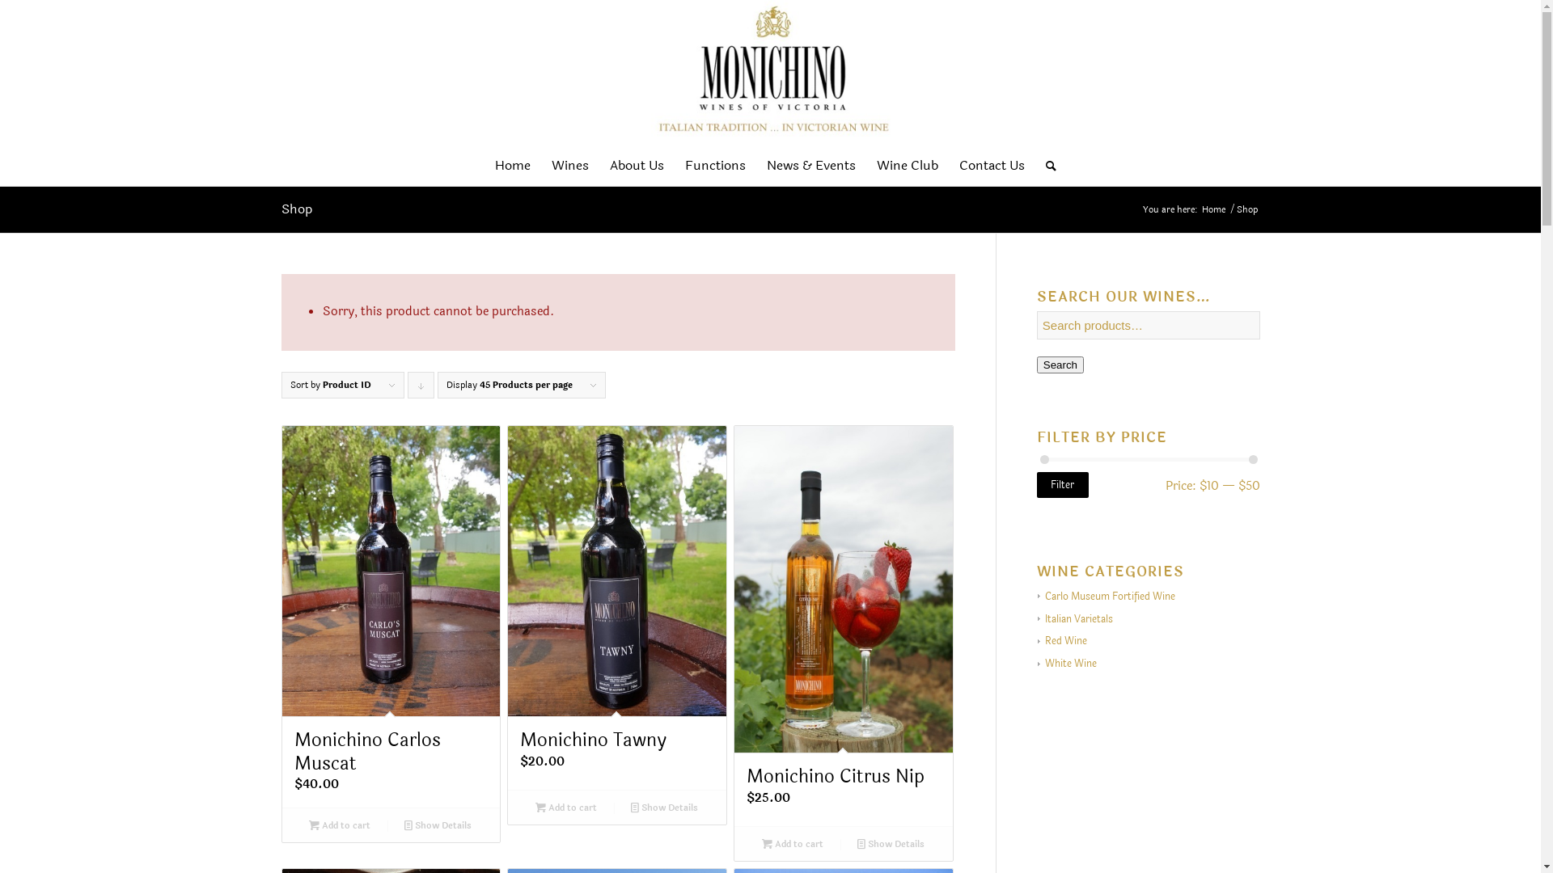 Image resolution: width=1553 pixels, height=873 pixels. I want to click on Home, so click(1213, 210).